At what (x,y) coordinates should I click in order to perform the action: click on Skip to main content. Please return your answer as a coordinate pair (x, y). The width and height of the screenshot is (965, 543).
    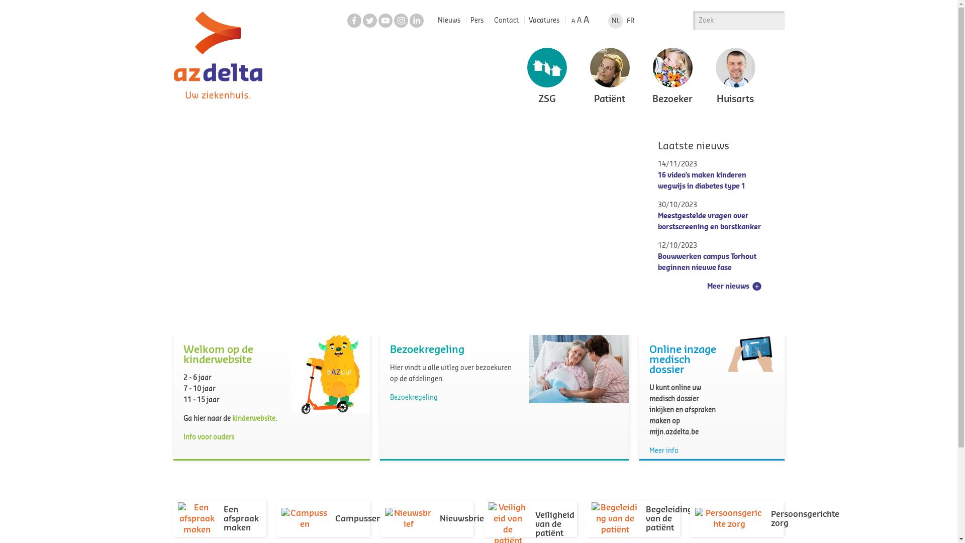
    Looking at the image, I should click on (32, 0).